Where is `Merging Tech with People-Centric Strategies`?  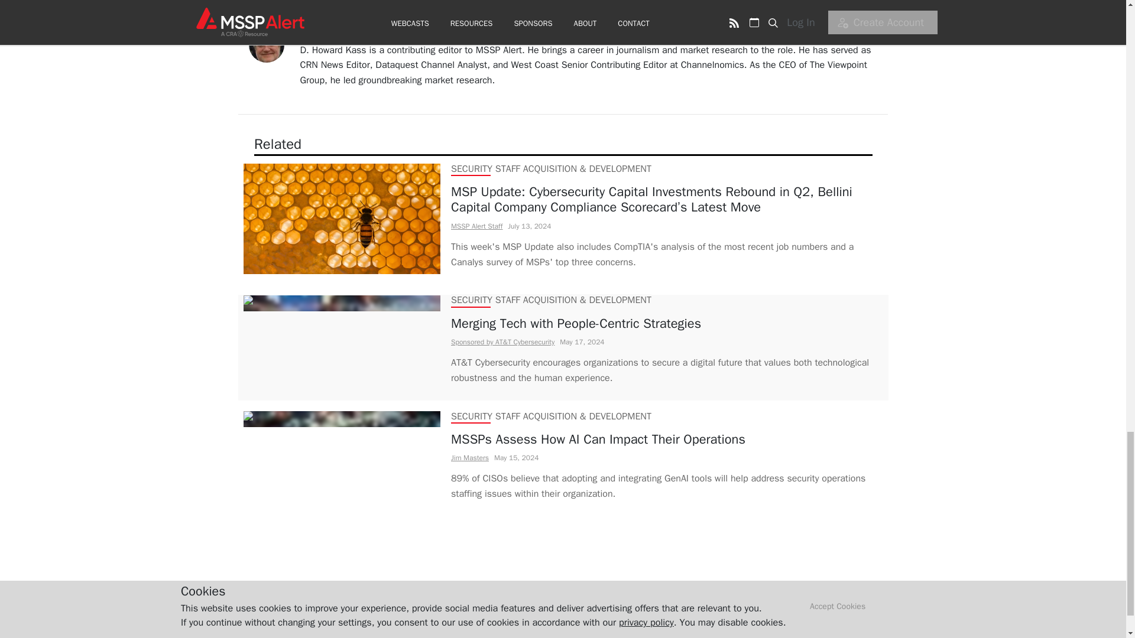
Merging Tech with People-Centric Strategies is located at coordinates (667, 323).